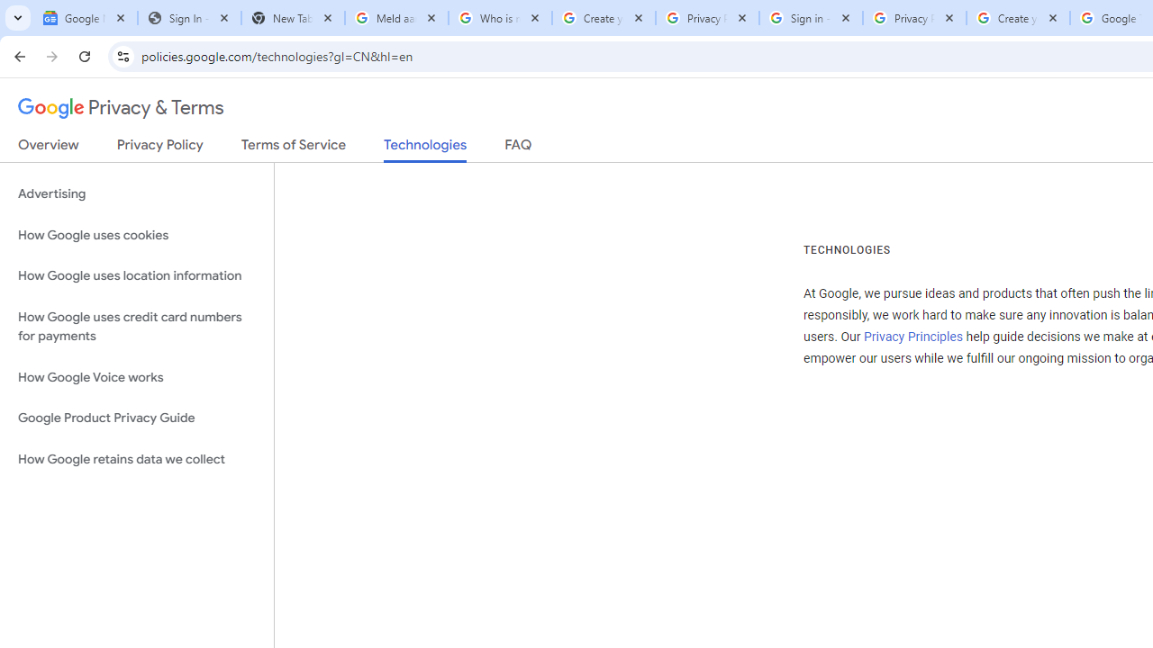  I want to click on New Tab, so click(292, 18).